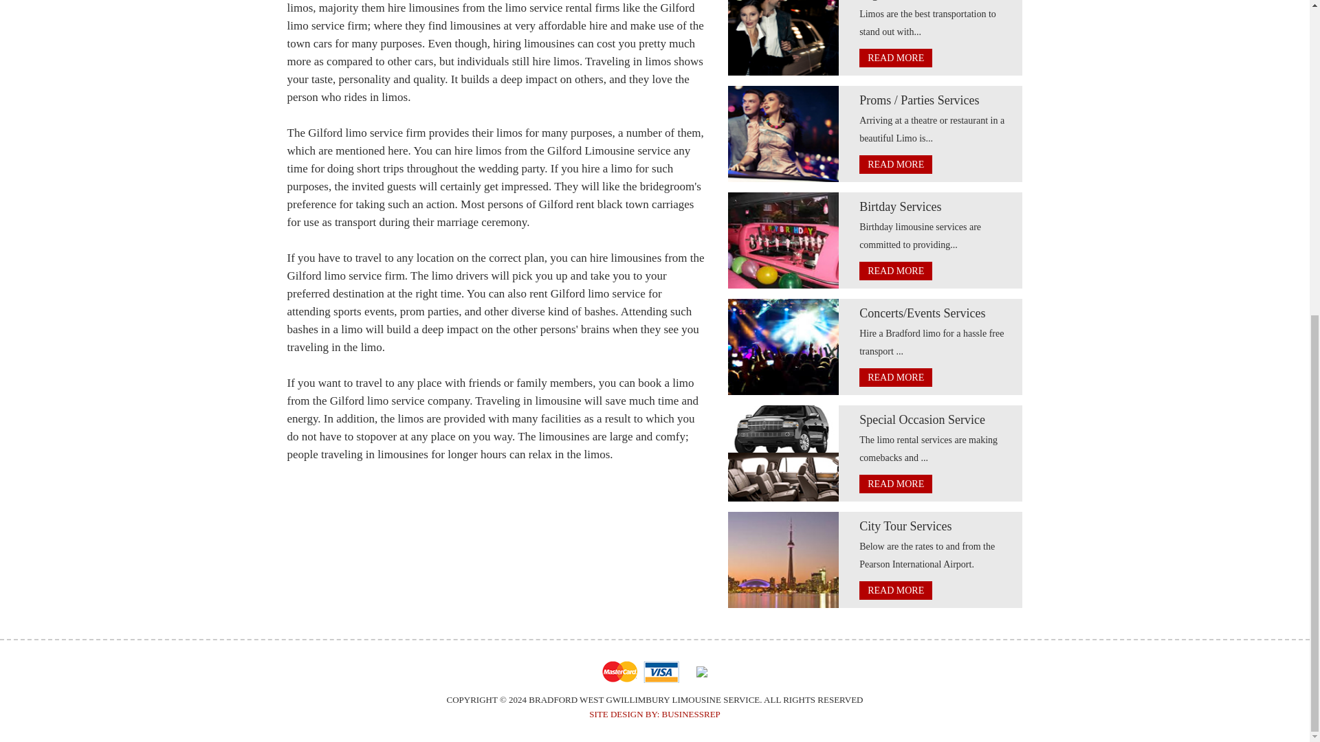 The height and width of the screenshot is (742, 1320). I want to click on BUSINESSREP, so click(692, 714).